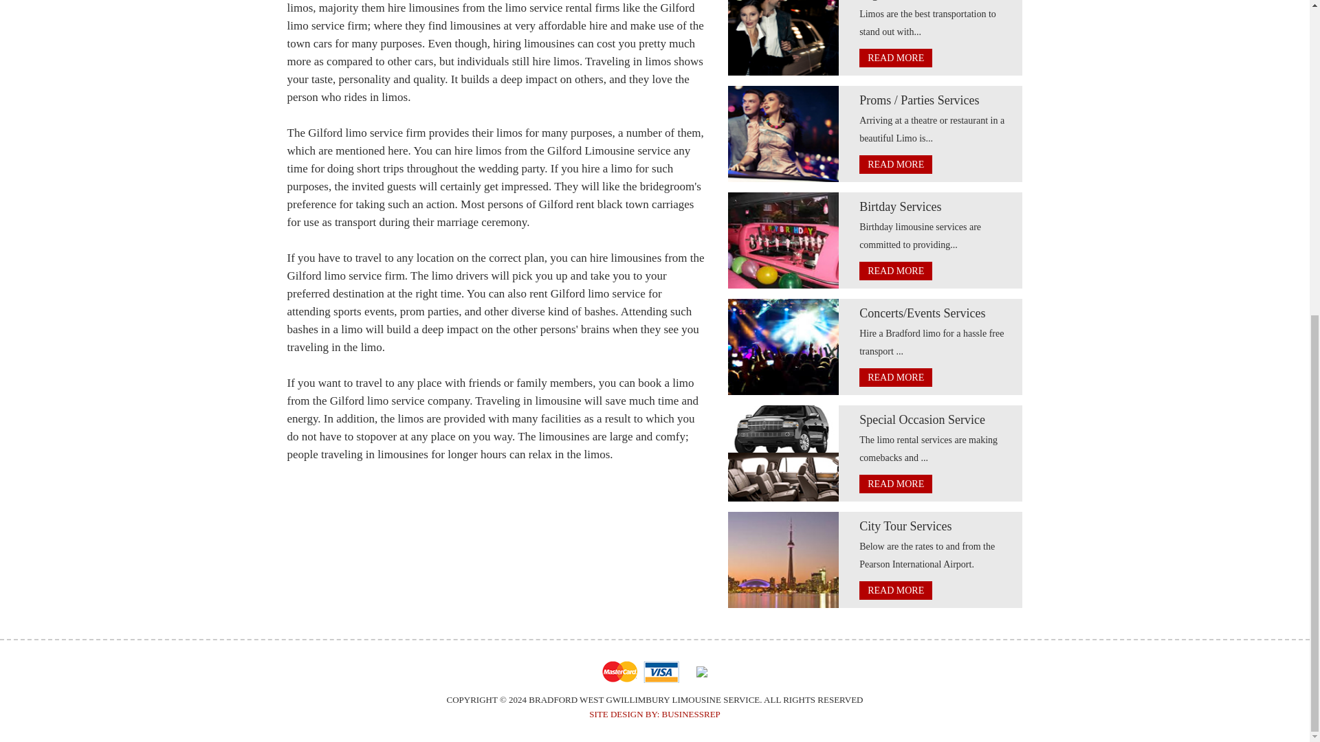 The height and width of the screenshot is (742, 1320). I want to click on BUSINESSREP, so click(692, 714).